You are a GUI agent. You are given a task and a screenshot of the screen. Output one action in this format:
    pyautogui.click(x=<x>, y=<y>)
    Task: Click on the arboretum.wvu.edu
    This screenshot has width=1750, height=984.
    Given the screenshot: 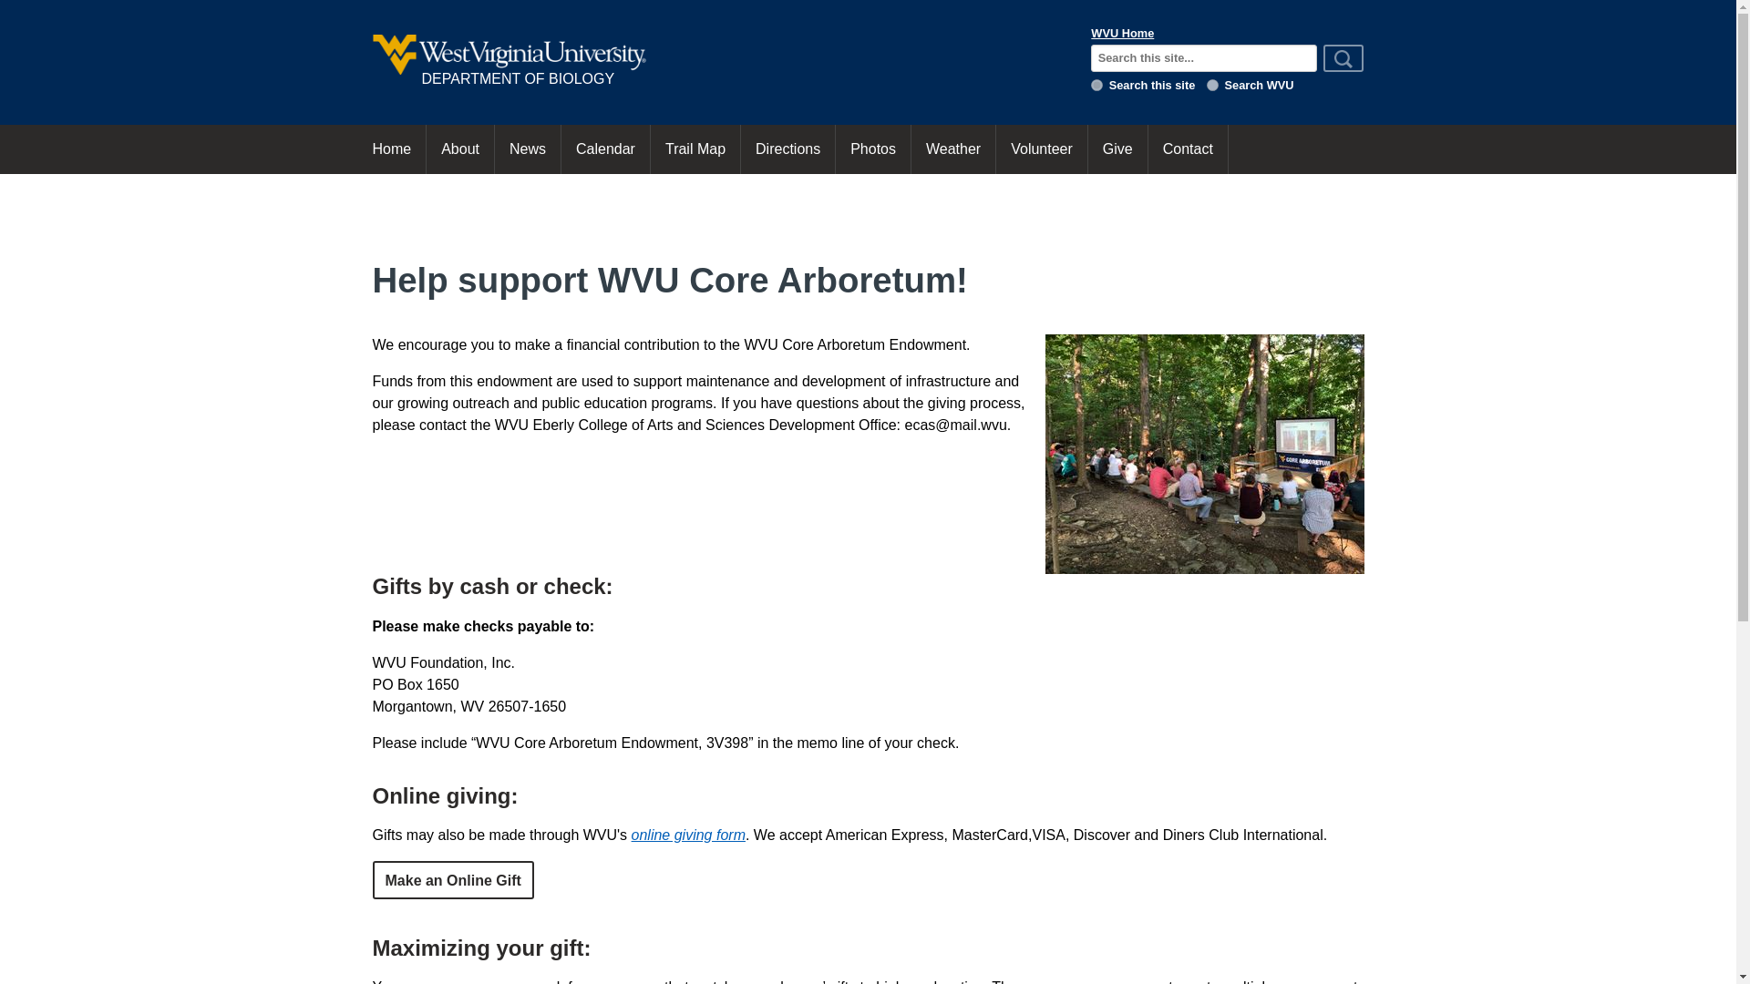 What is the action you would take?
    pyautogui.click(x=1096, y=86)
    